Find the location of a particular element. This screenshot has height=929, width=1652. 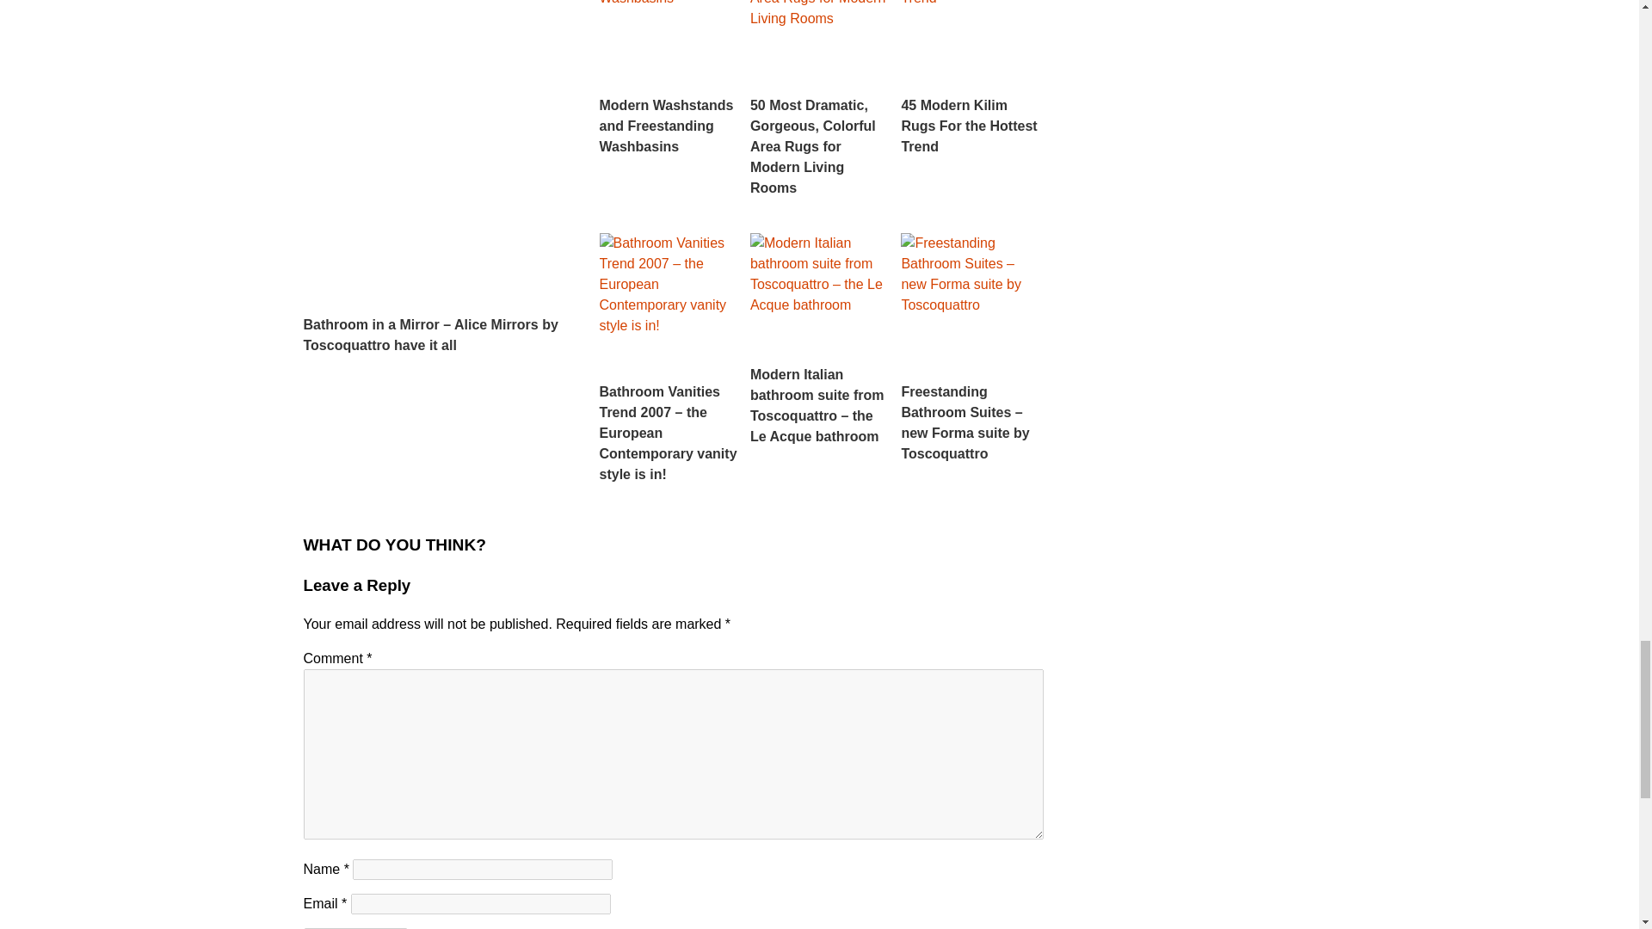

45 Modern Kilim Rugs For the Hottest Trend is located at coordinates (971, 78).